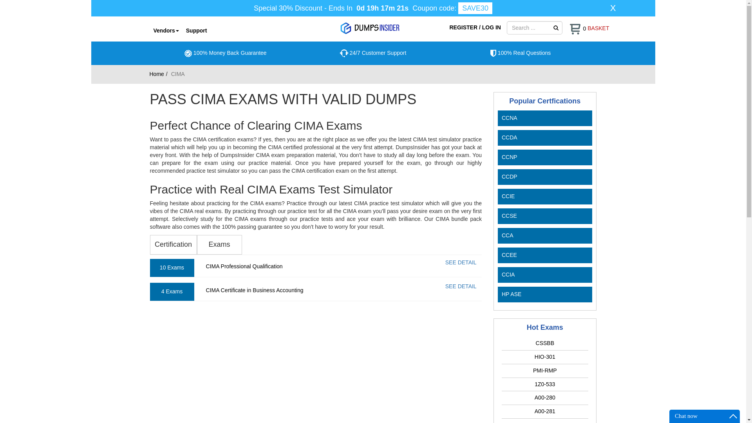  What do you see at coordinates (255, 290) in the screenshot?
I see `CIMA Certificate in Business Accounting` at bounding box center [255, 290].